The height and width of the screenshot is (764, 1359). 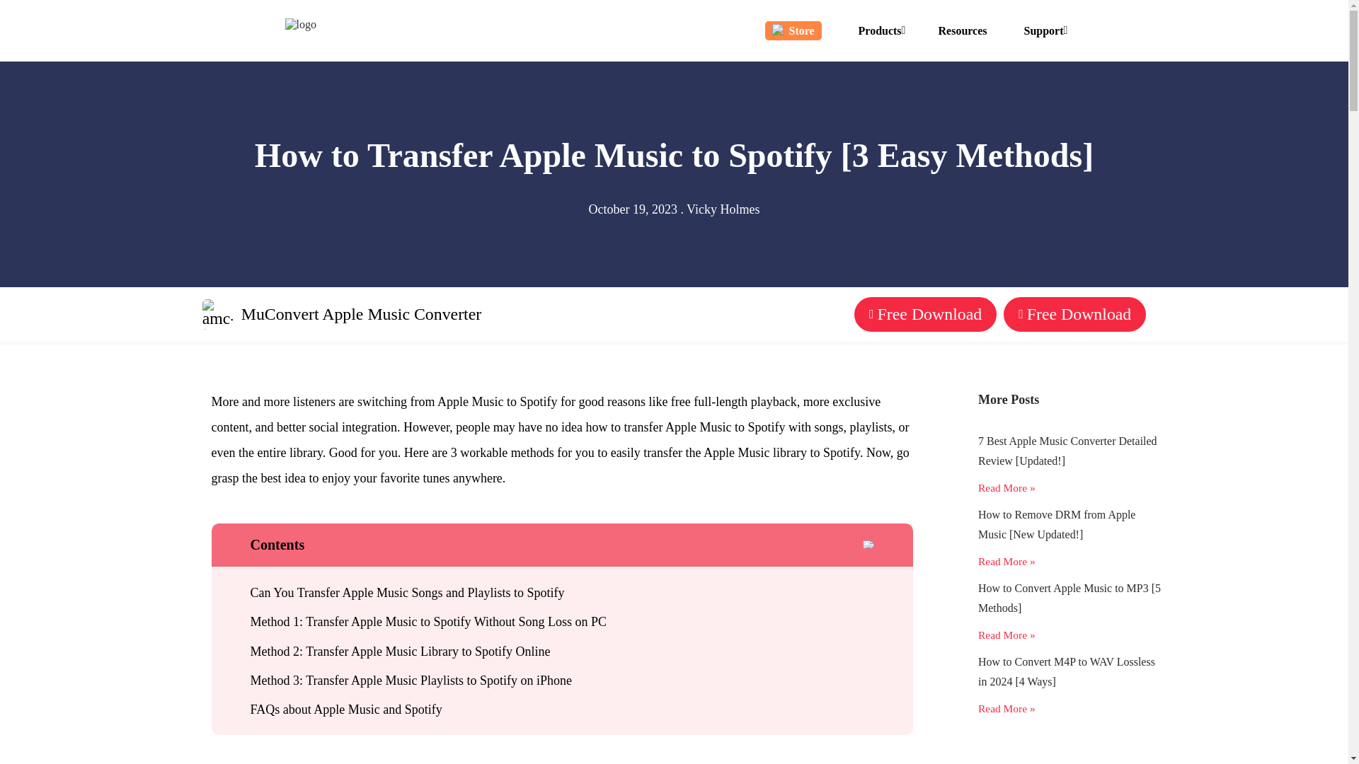 I want to click on Products, so click(x=881, y=30).